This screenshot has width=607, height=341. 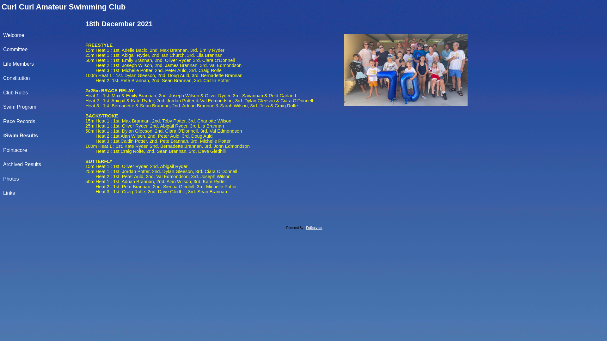 What do you see at coordinates (64, 7) in the screenshot?
I see `Curl Curl Amateur Swimming Club` at bounding box center [64, 7].